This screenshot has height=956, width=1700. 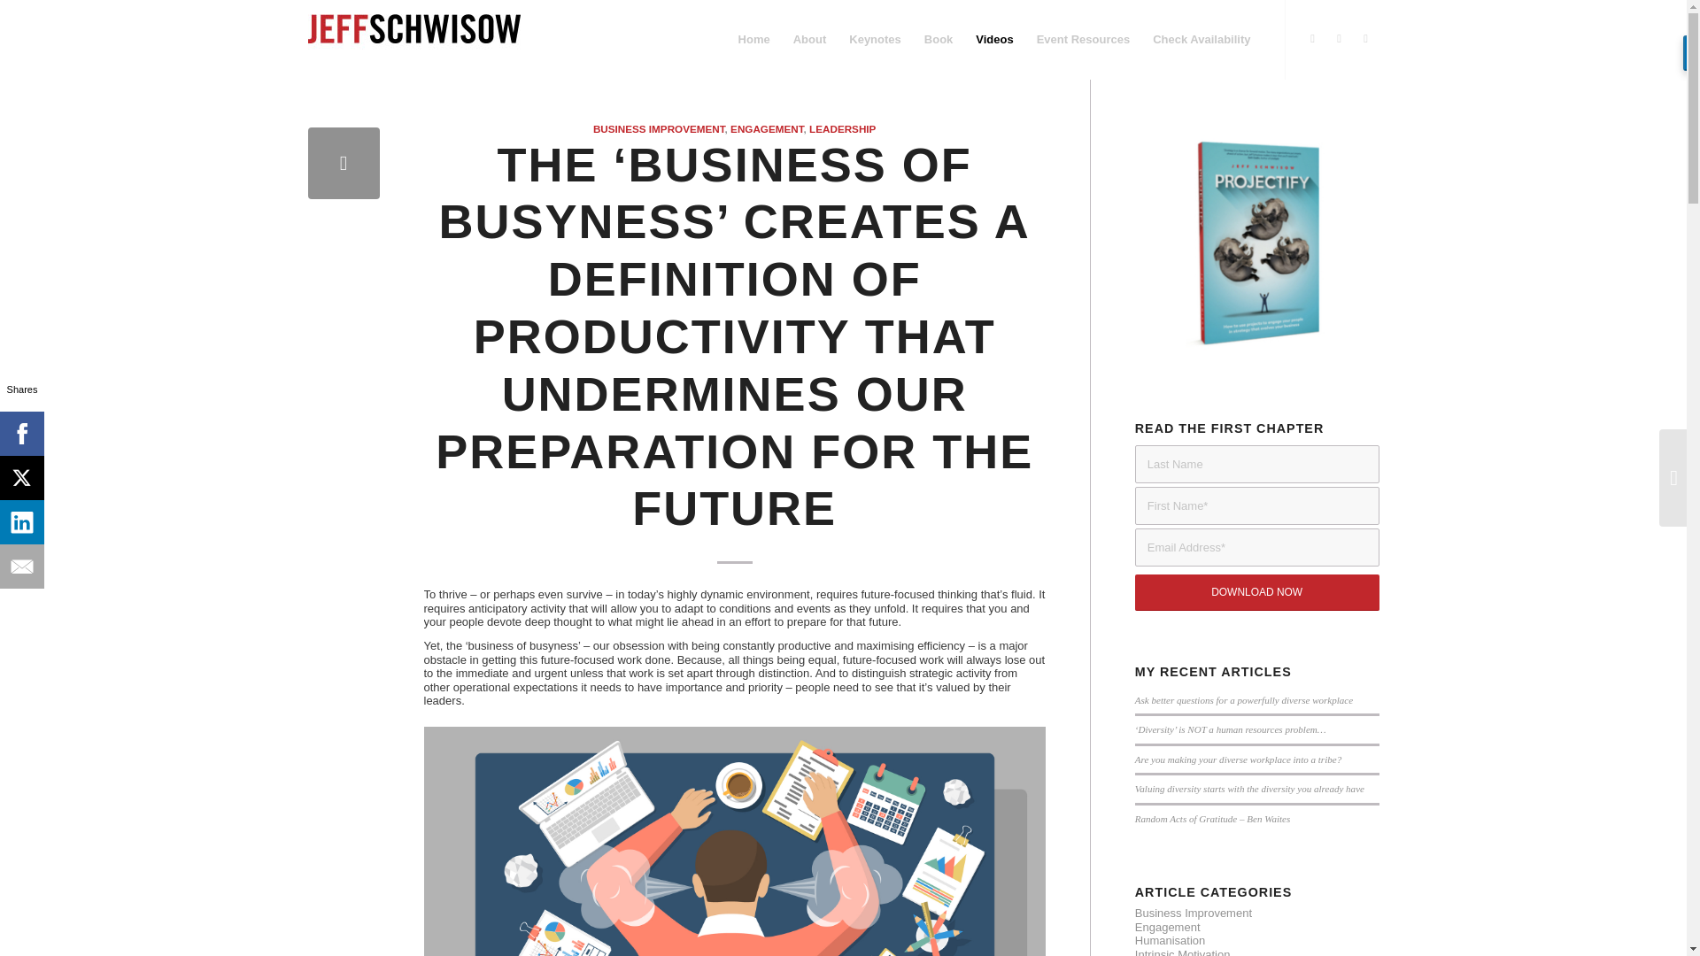 I want to click on X, so click(x=1339, y=39).